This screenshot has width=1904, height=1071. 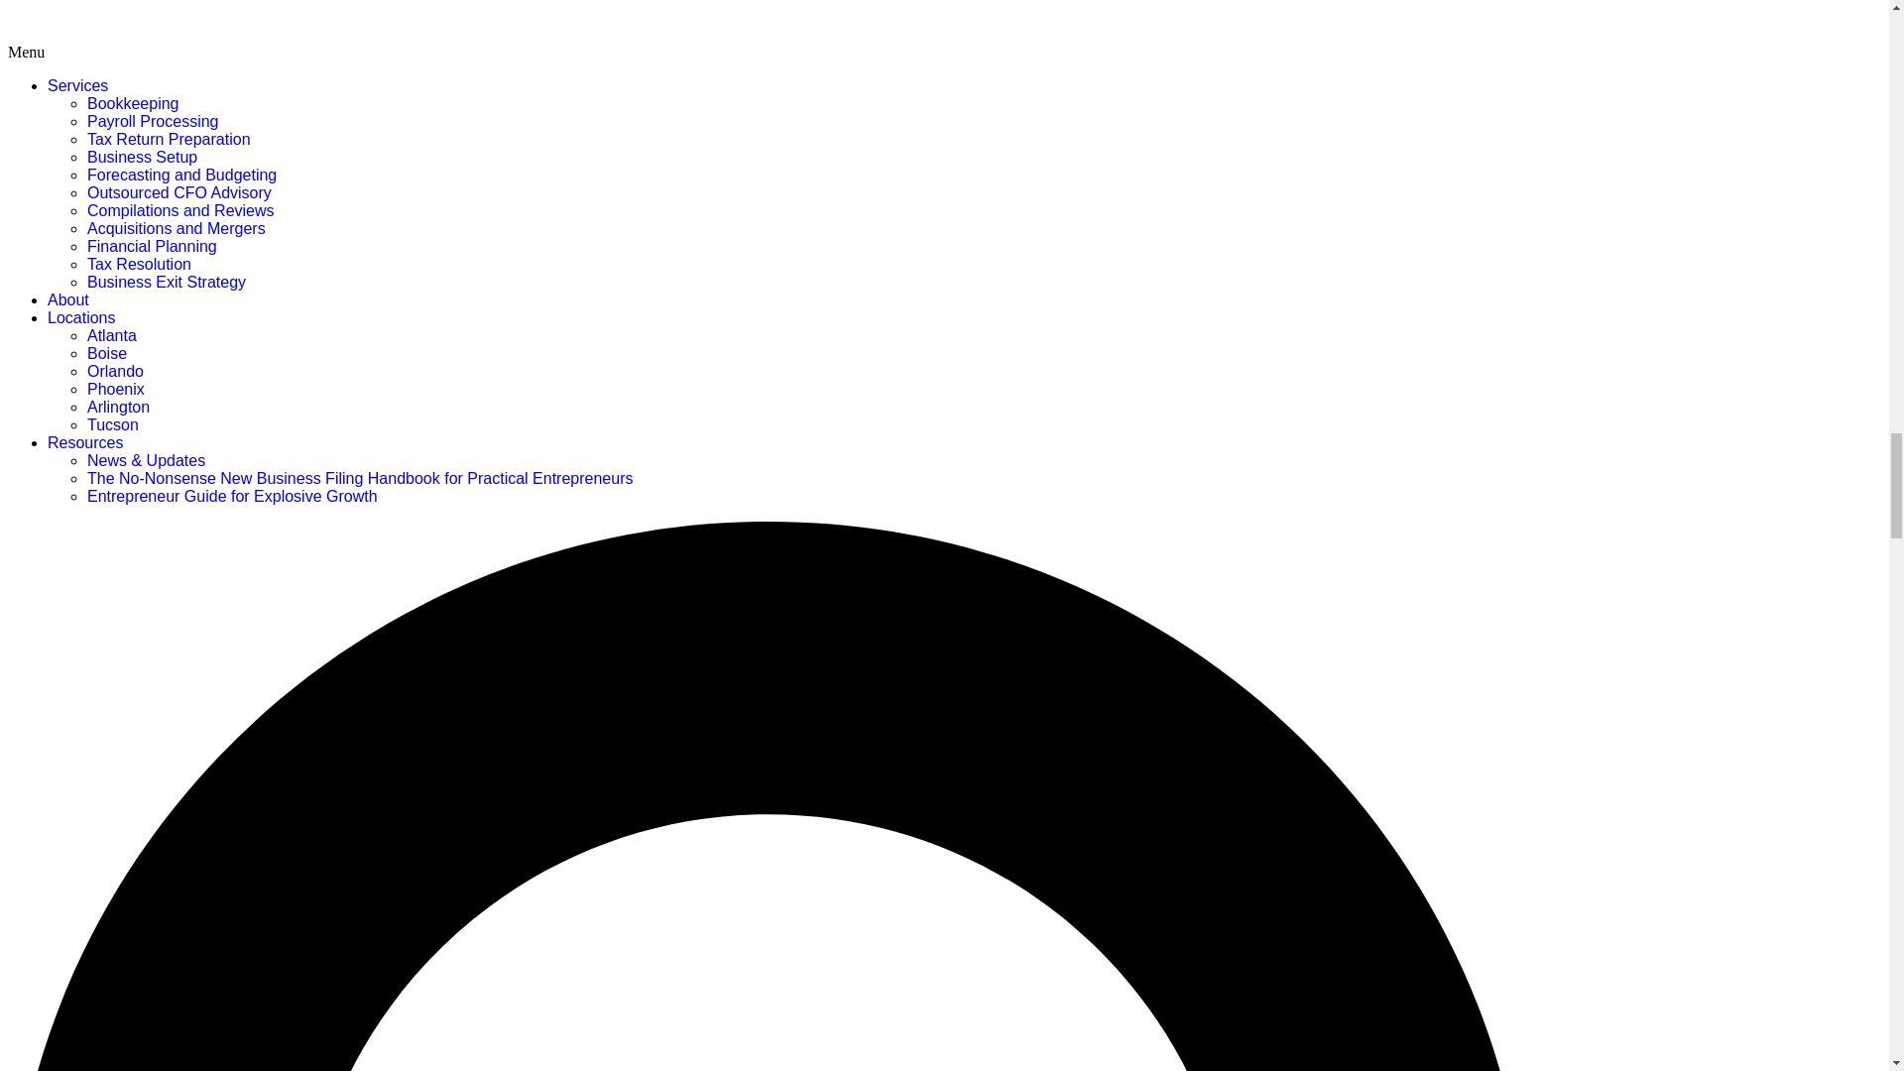 What do you see at coordinates (167, 282) in the screenshot?
I see `Business Exit Strategy` at bounding box center [167, 282].